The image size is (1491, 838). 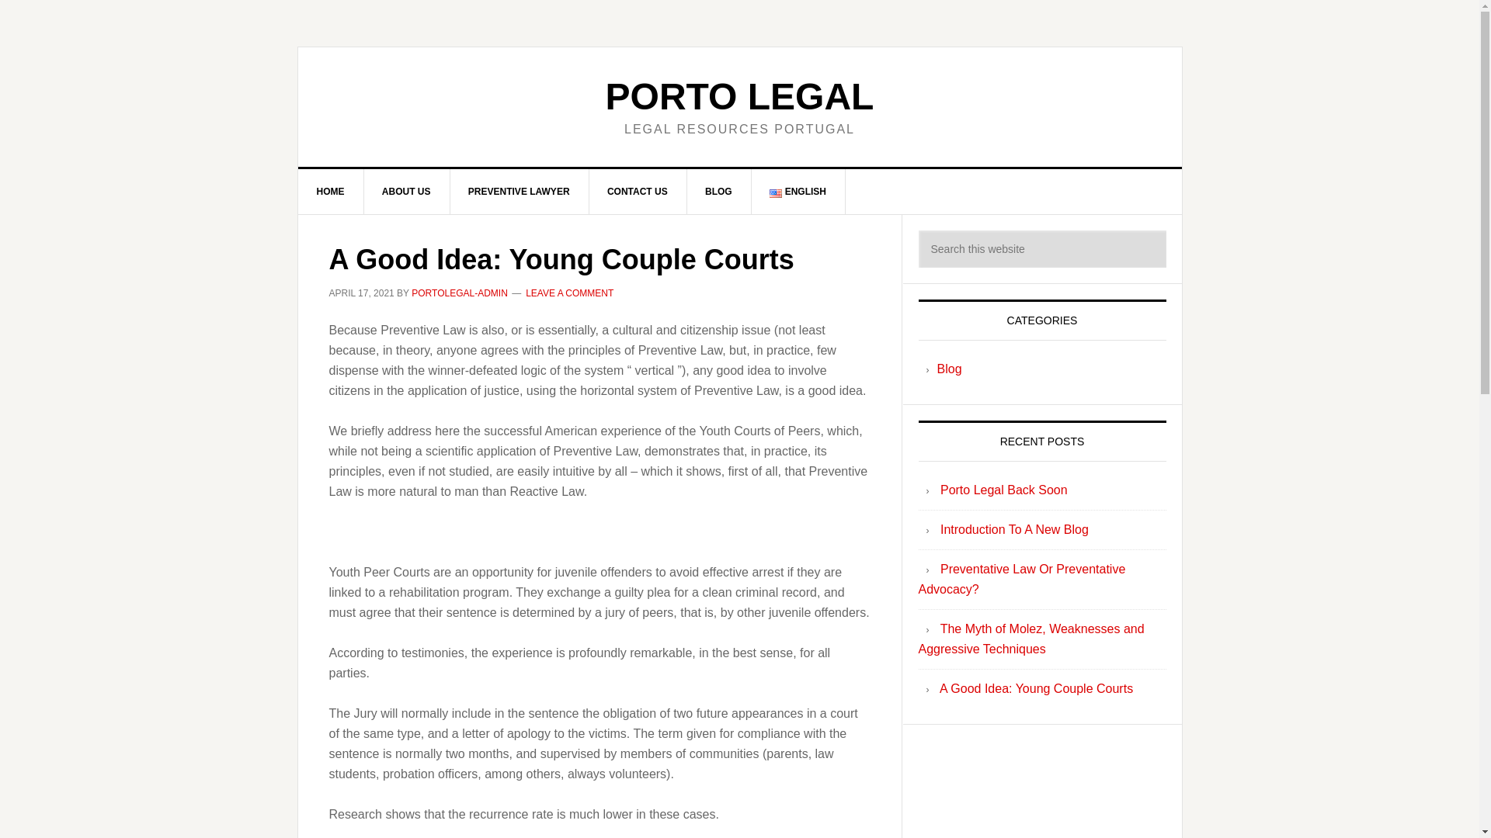 I want to click on BLOG, so click(x=718, y=192).